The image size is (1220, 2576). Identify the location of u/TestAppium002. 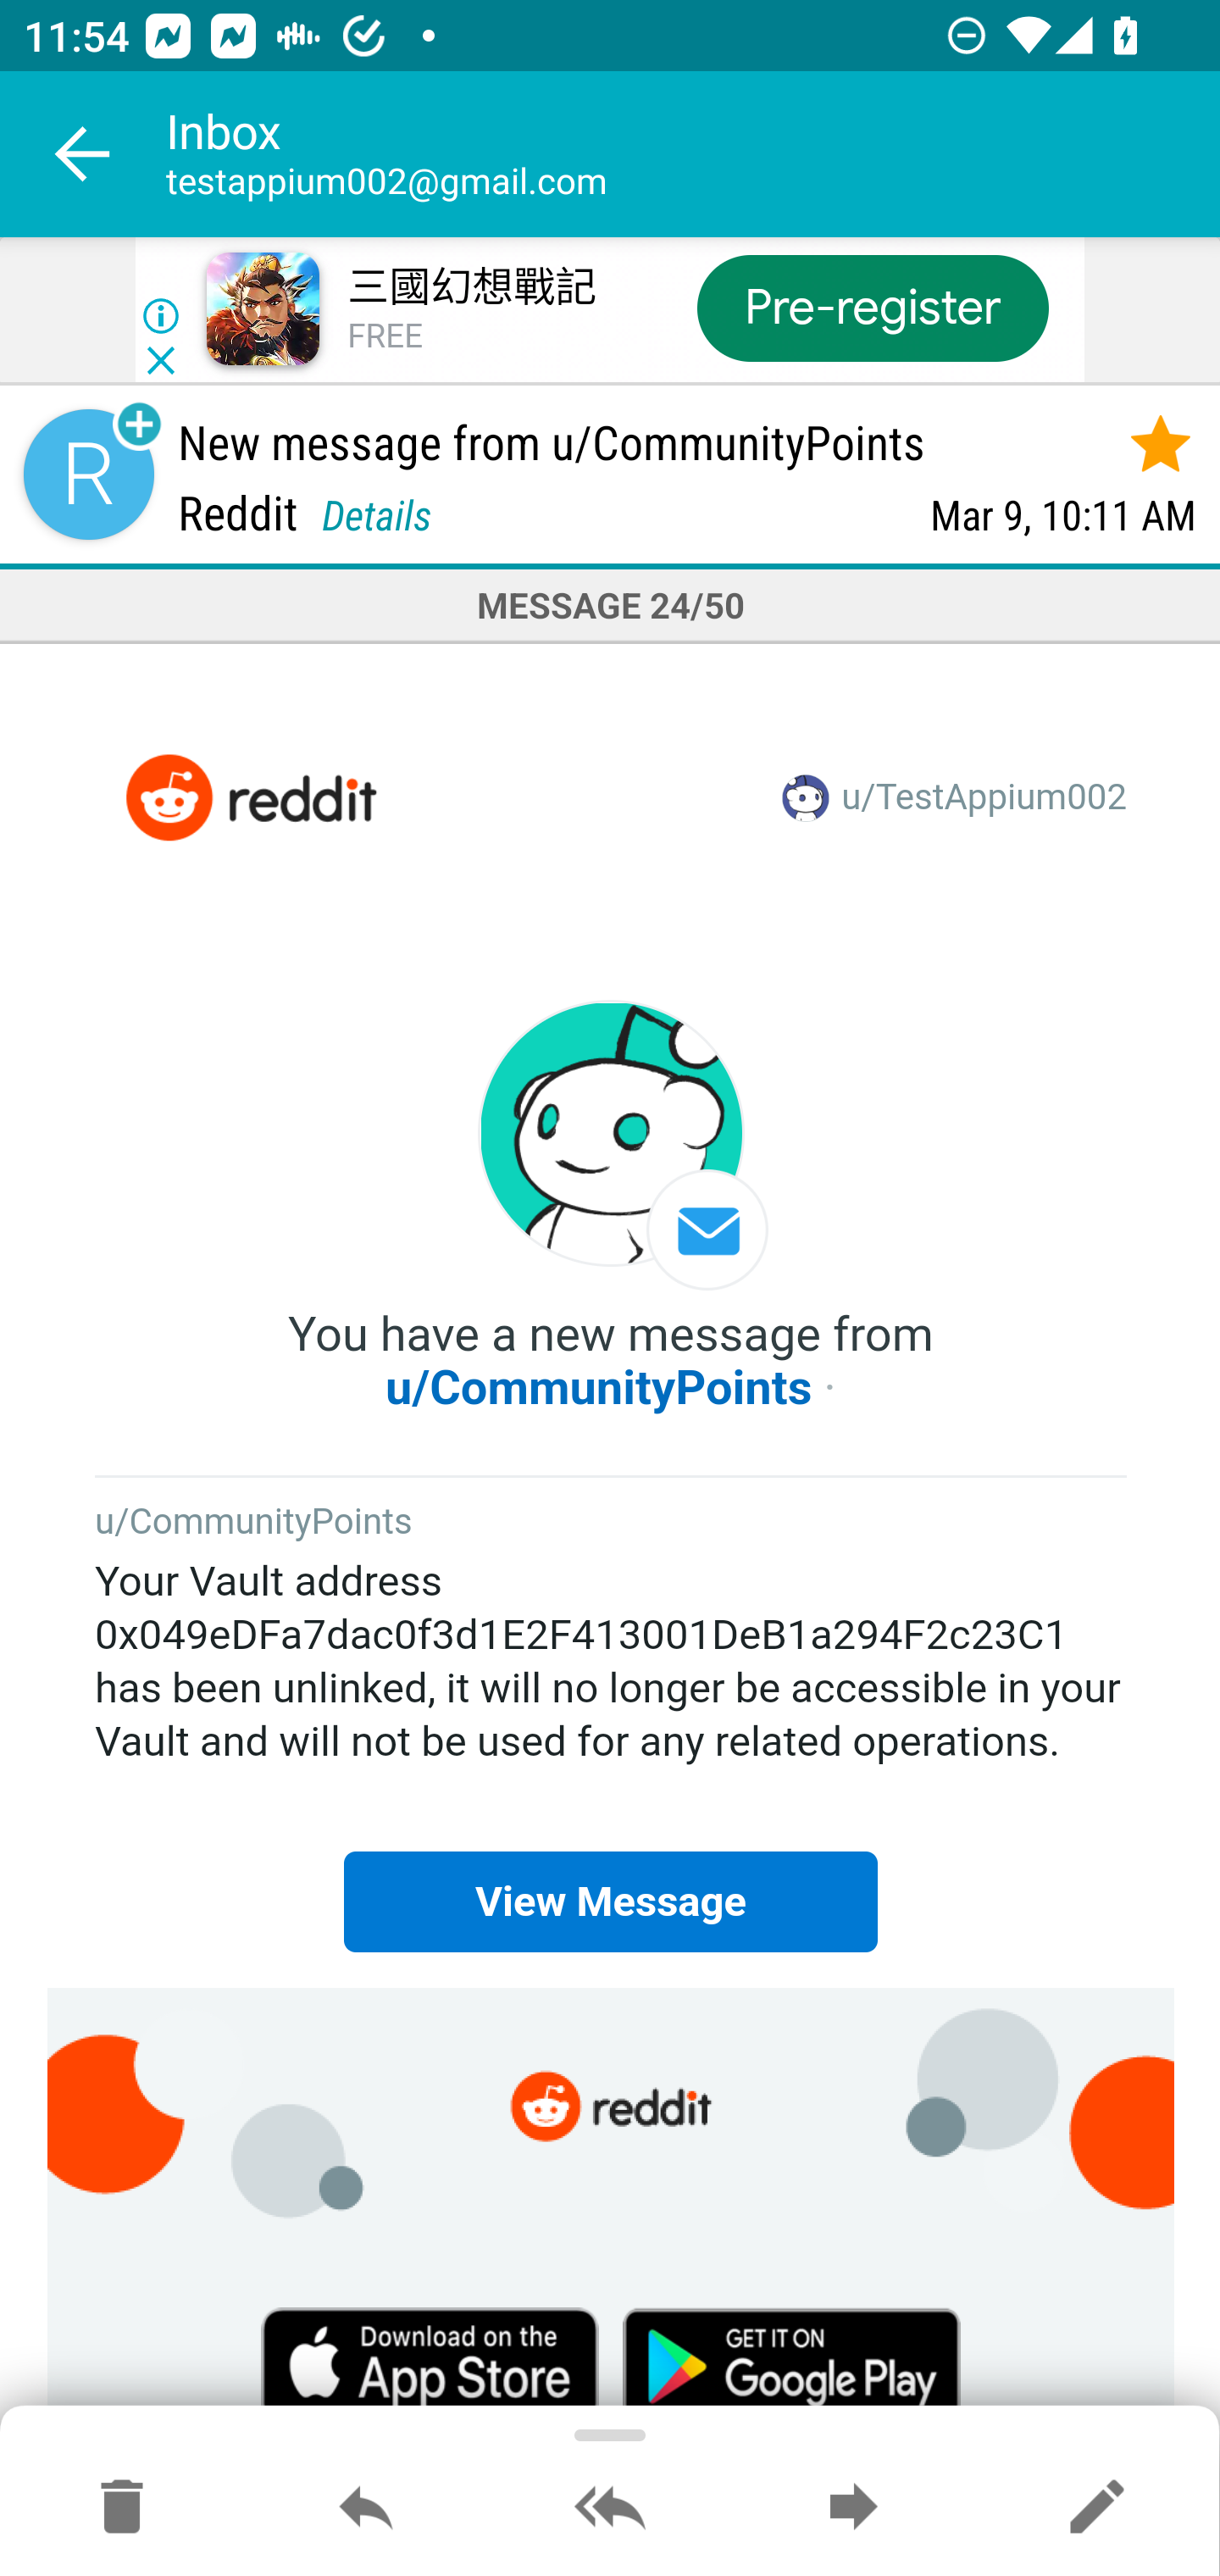
(984, 800).